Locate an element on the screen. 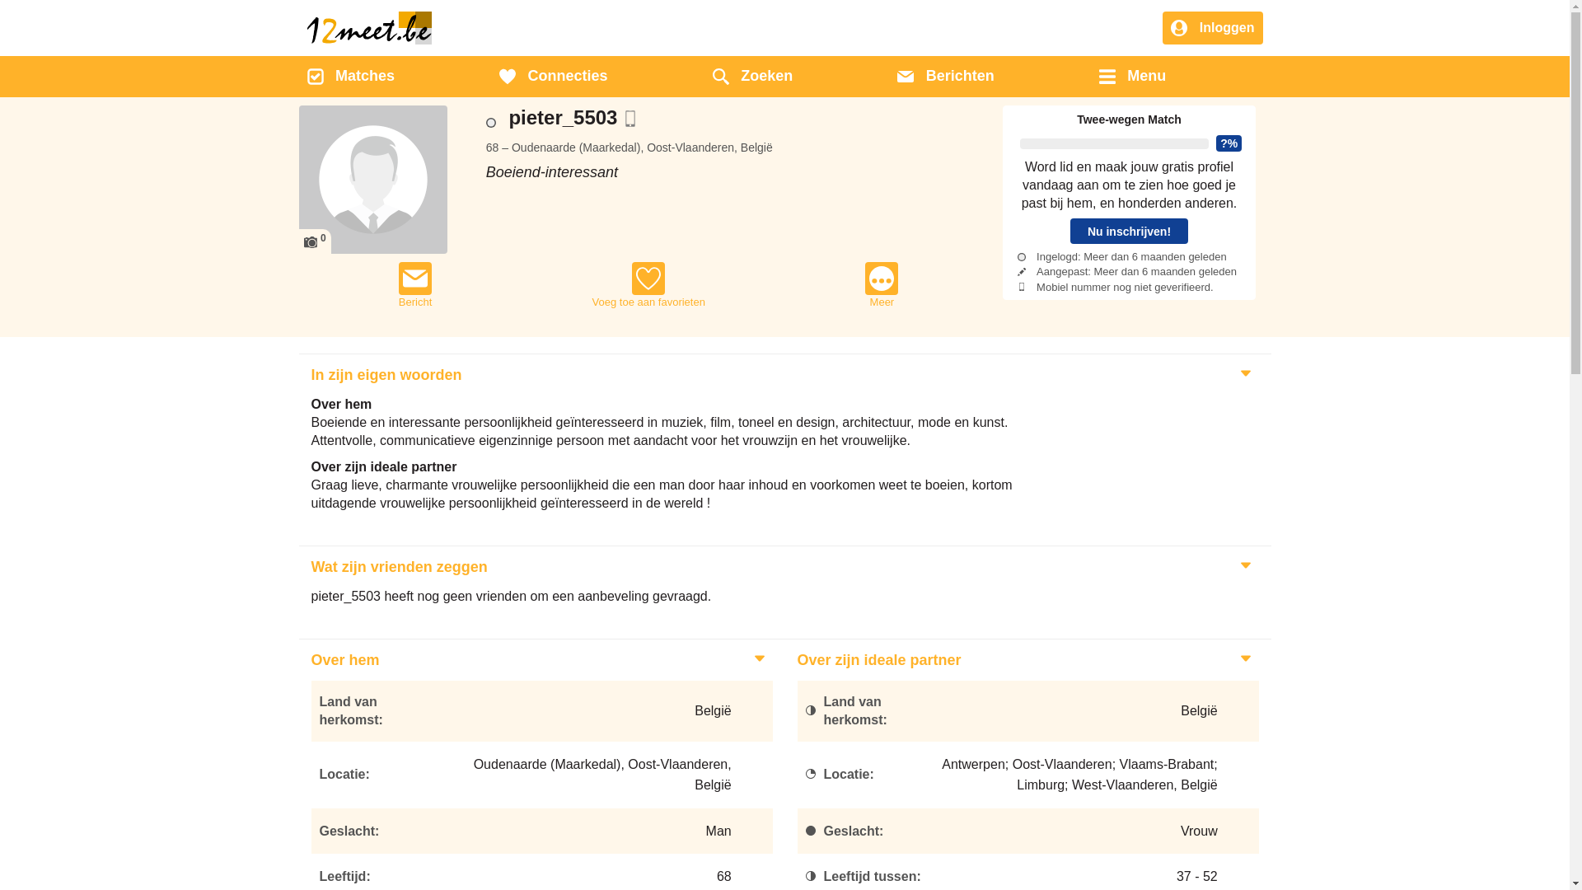 The image size is (1582, 890). Inloggen is located at coordinates (1213, 30).